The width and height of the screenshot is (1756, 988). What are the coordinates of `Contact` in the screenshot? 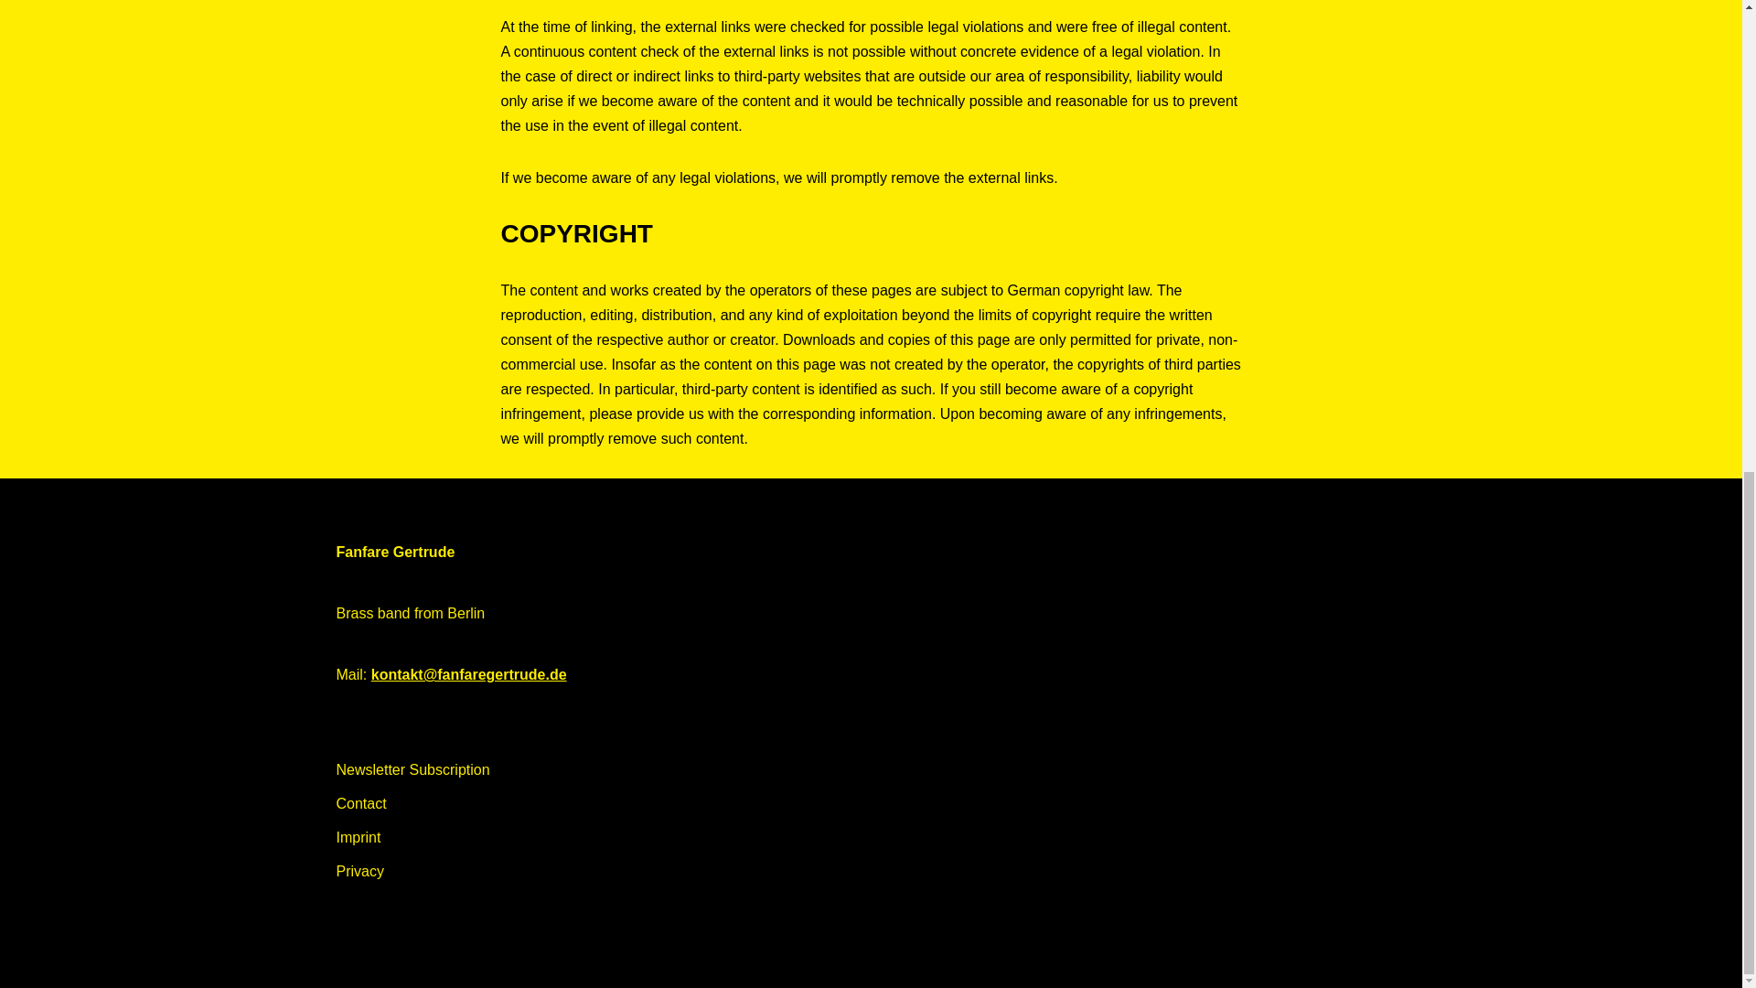 It's located at (361, 803).